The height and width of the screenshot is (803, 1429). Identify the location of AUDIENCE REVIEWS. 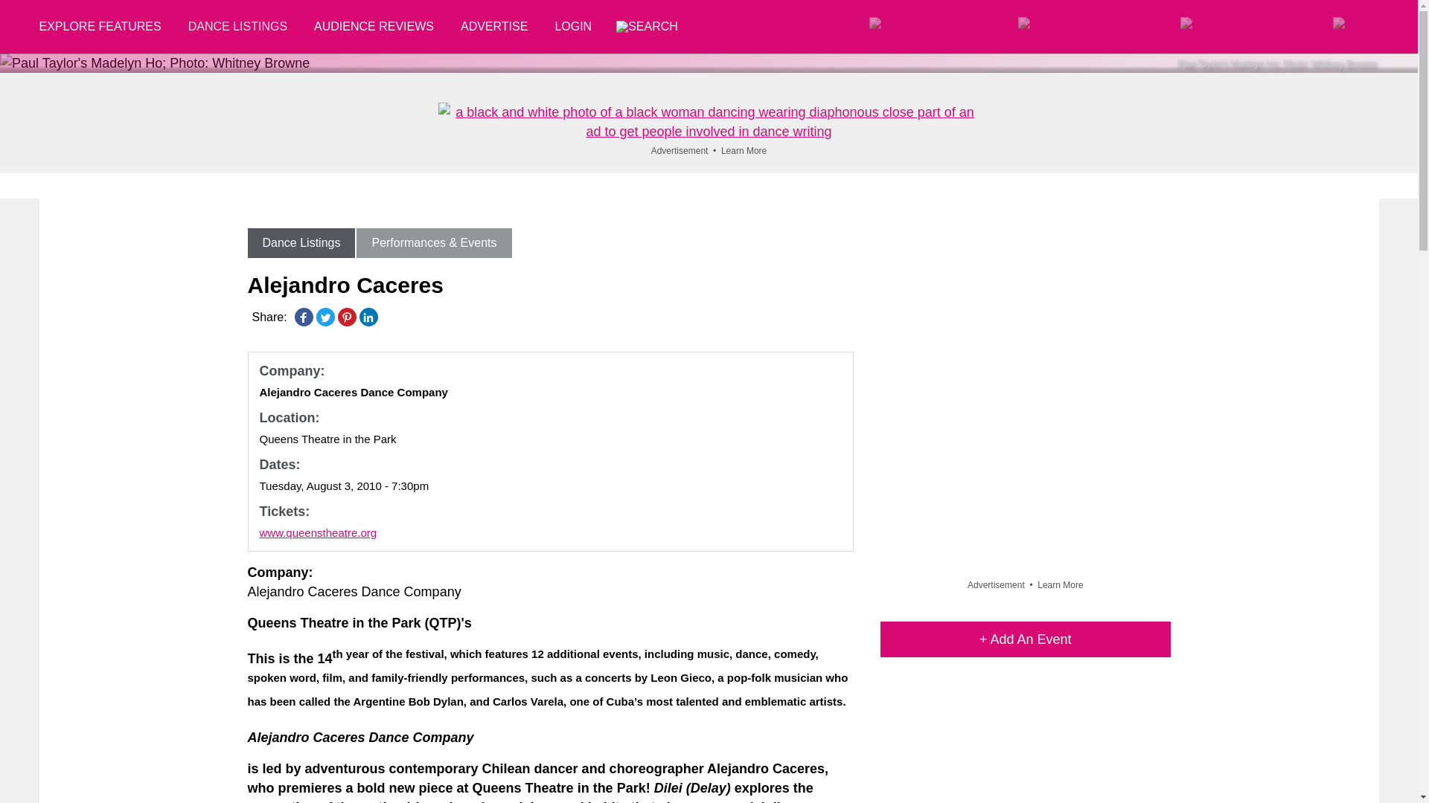
(374, 27).